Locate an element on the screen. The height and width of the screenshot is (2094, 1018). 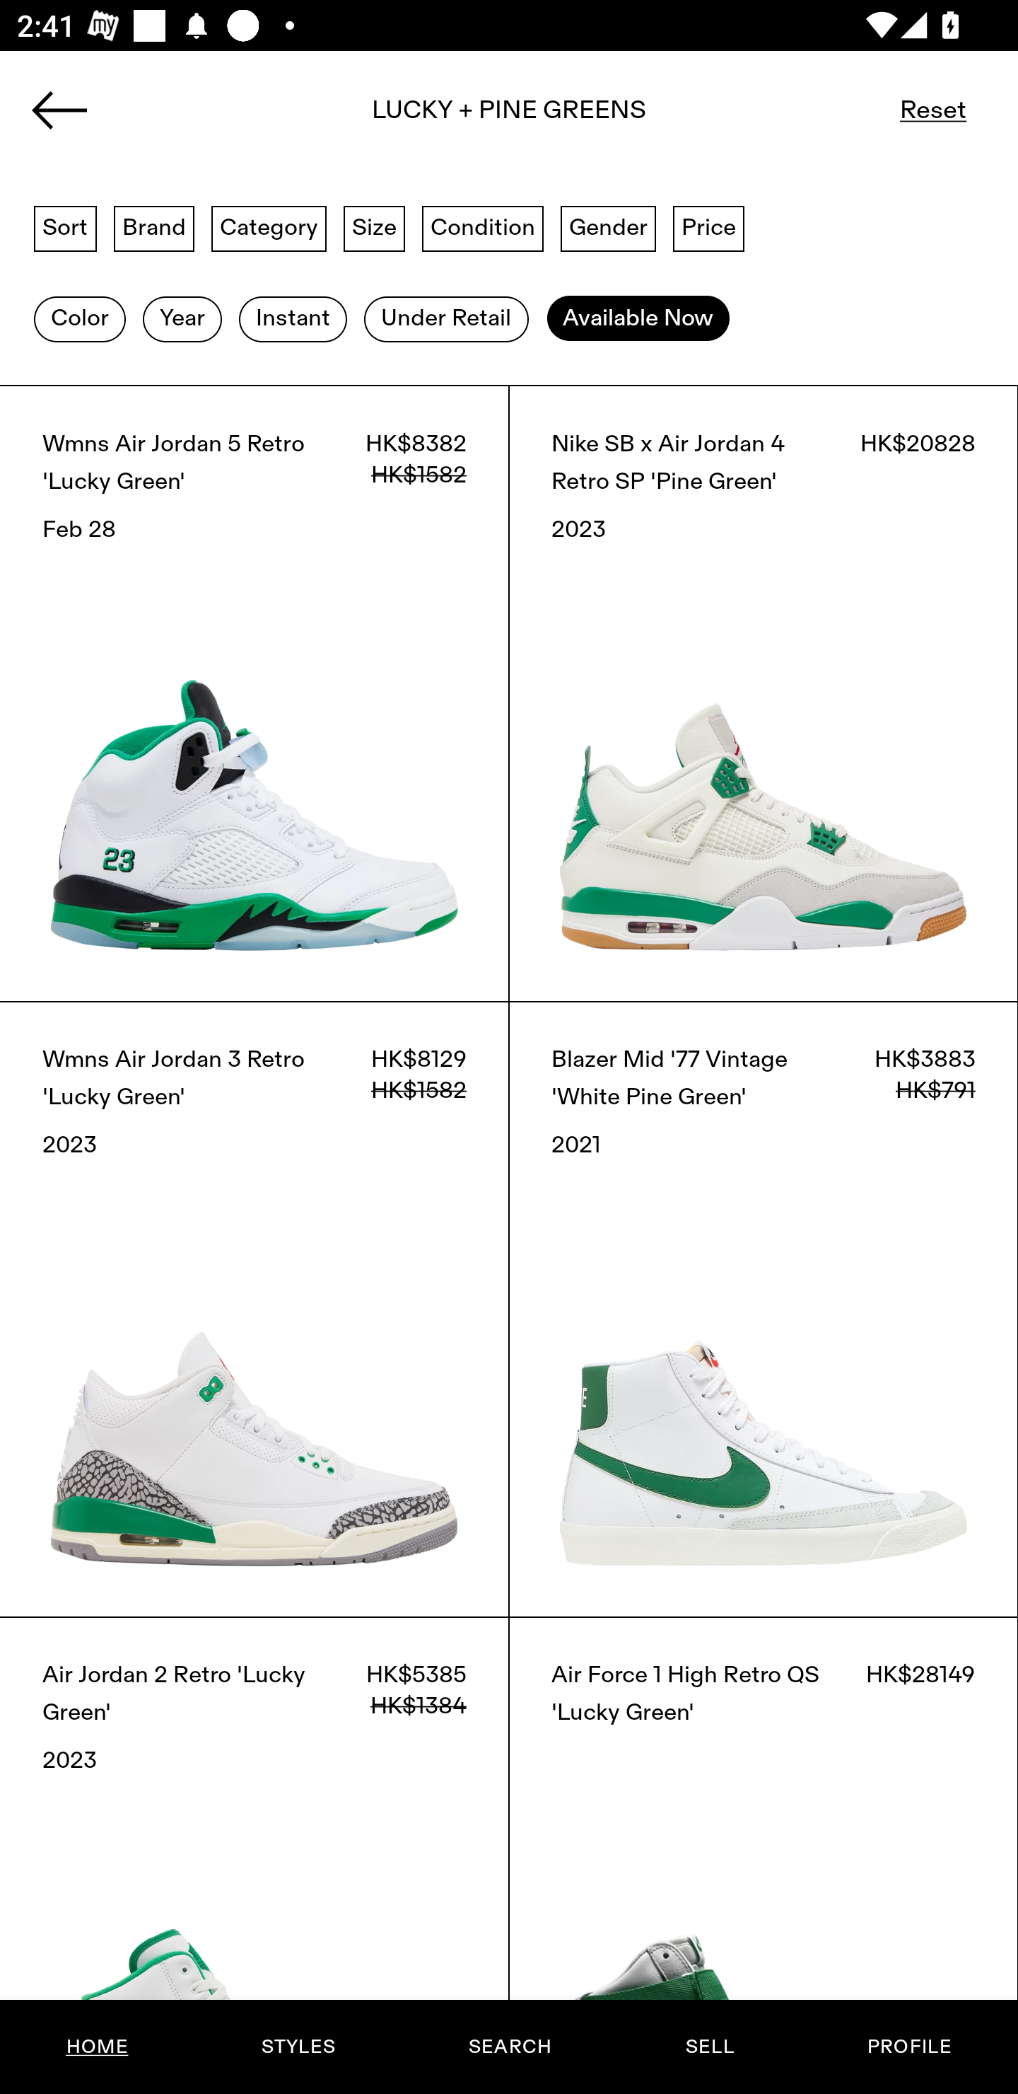
Available Now is located at coordinates (638, 319).